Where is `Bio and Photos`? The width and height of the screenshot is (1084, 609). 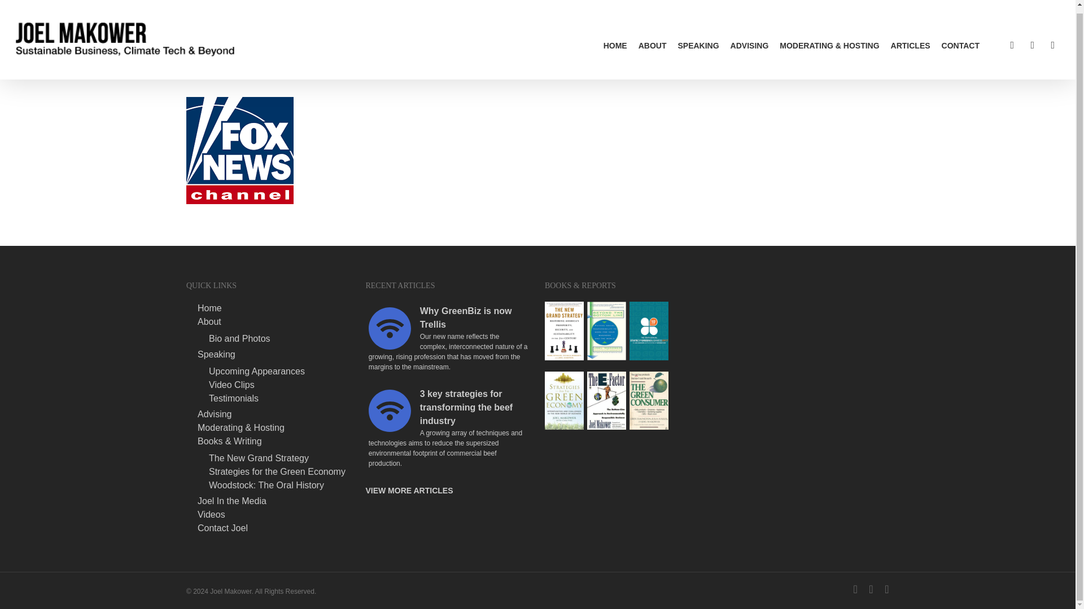
Bio and Photos is located at coordinates (280, 338).